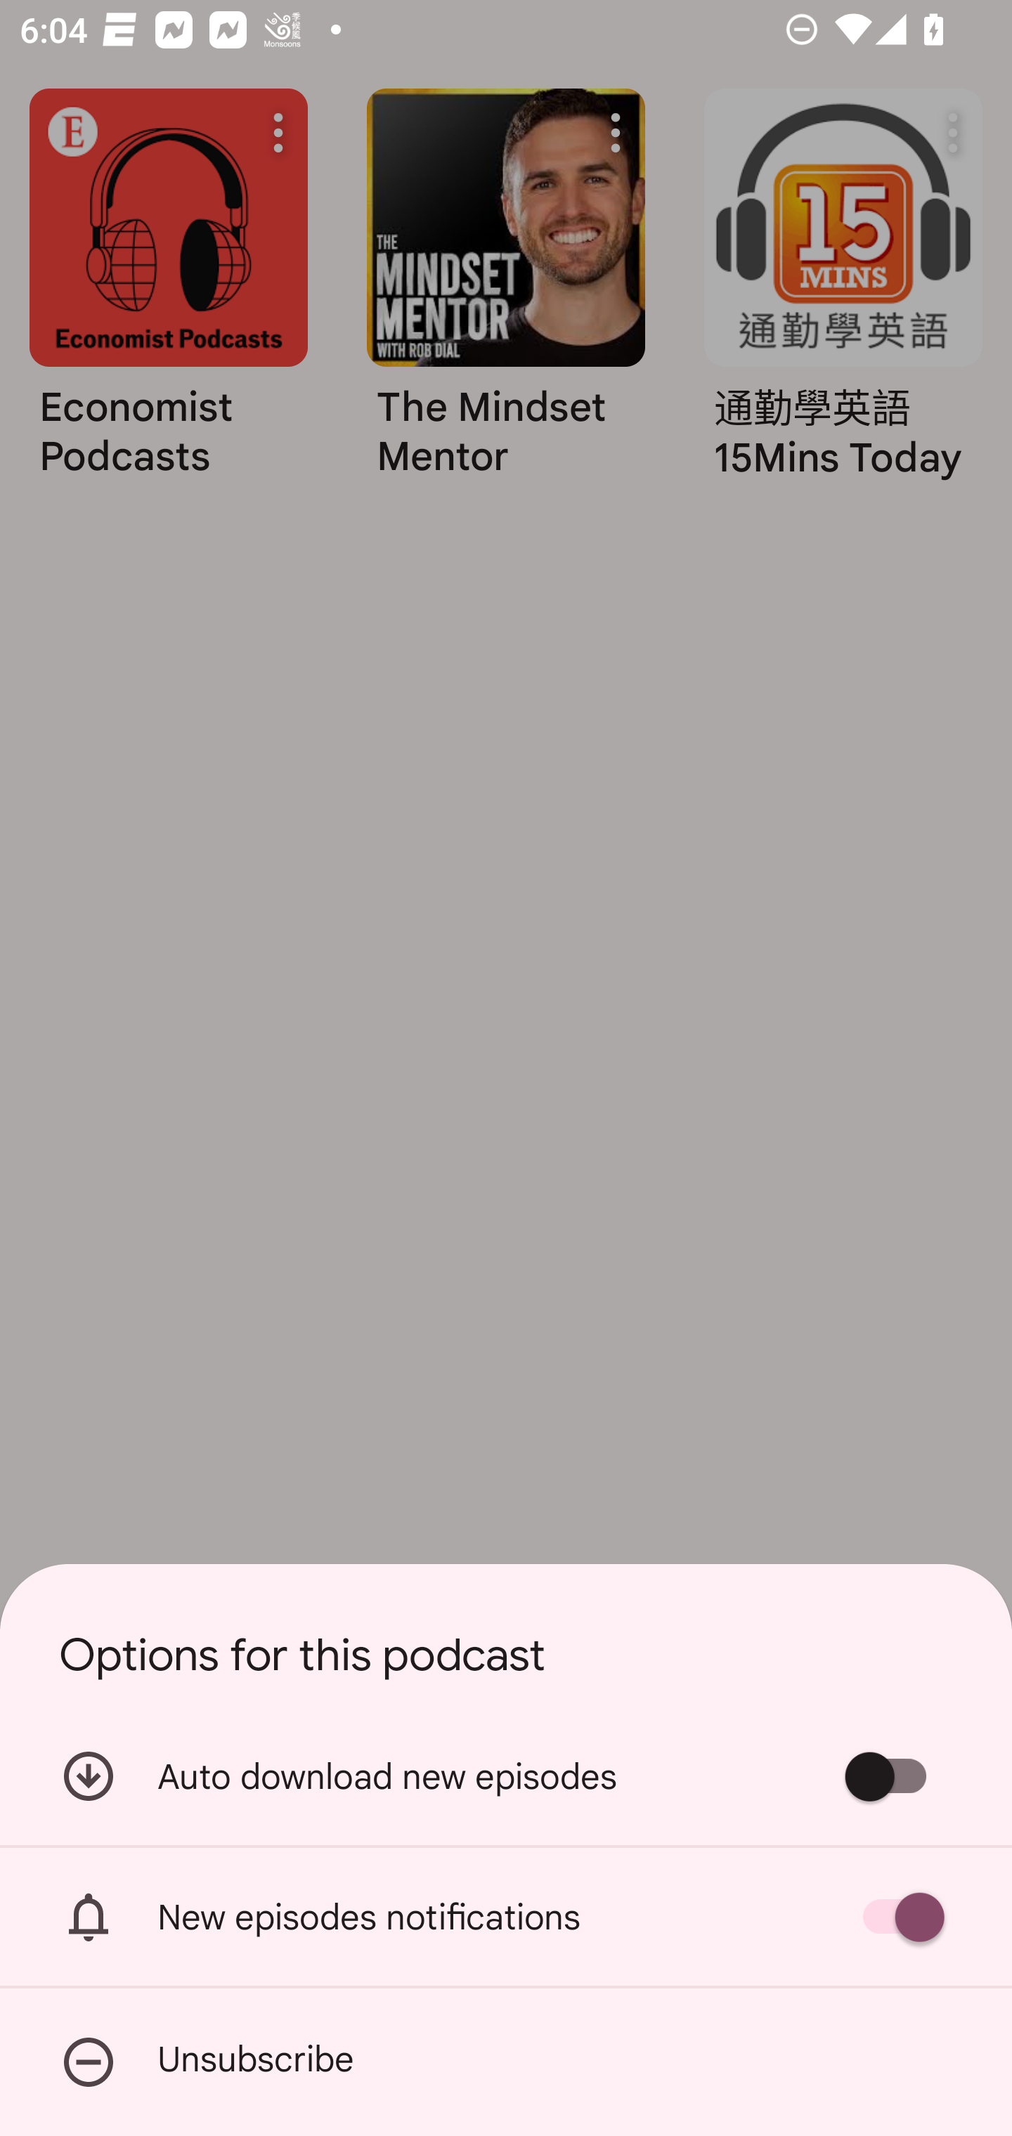  Describe the element at coordinates (506, 1776) in the screenshot. I see `Auto download new episodes` at that location.